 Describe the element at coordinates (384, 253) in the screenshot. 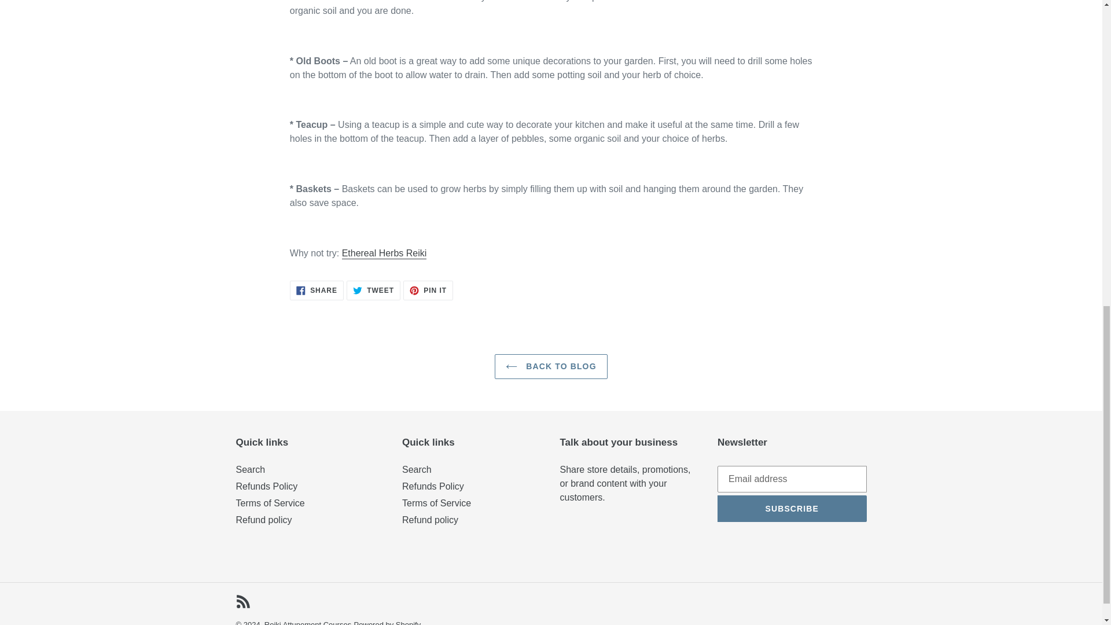

I see `Ethereal herbs reiki` at that location.